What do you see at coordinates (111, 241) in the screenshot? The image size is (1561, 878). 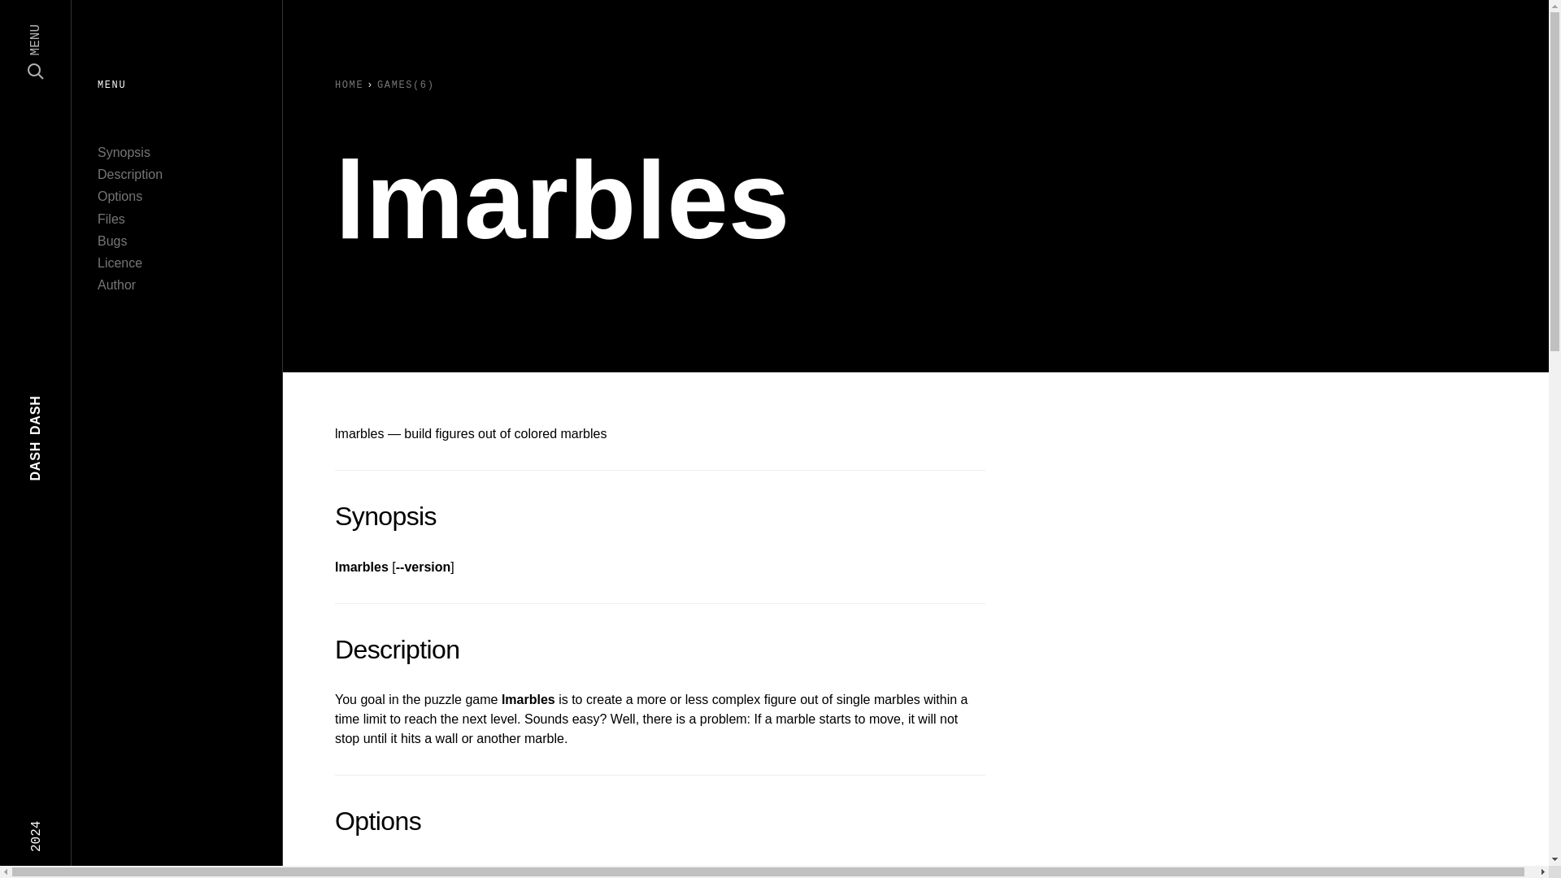 I see `Description` at bounding box center [111, 241].